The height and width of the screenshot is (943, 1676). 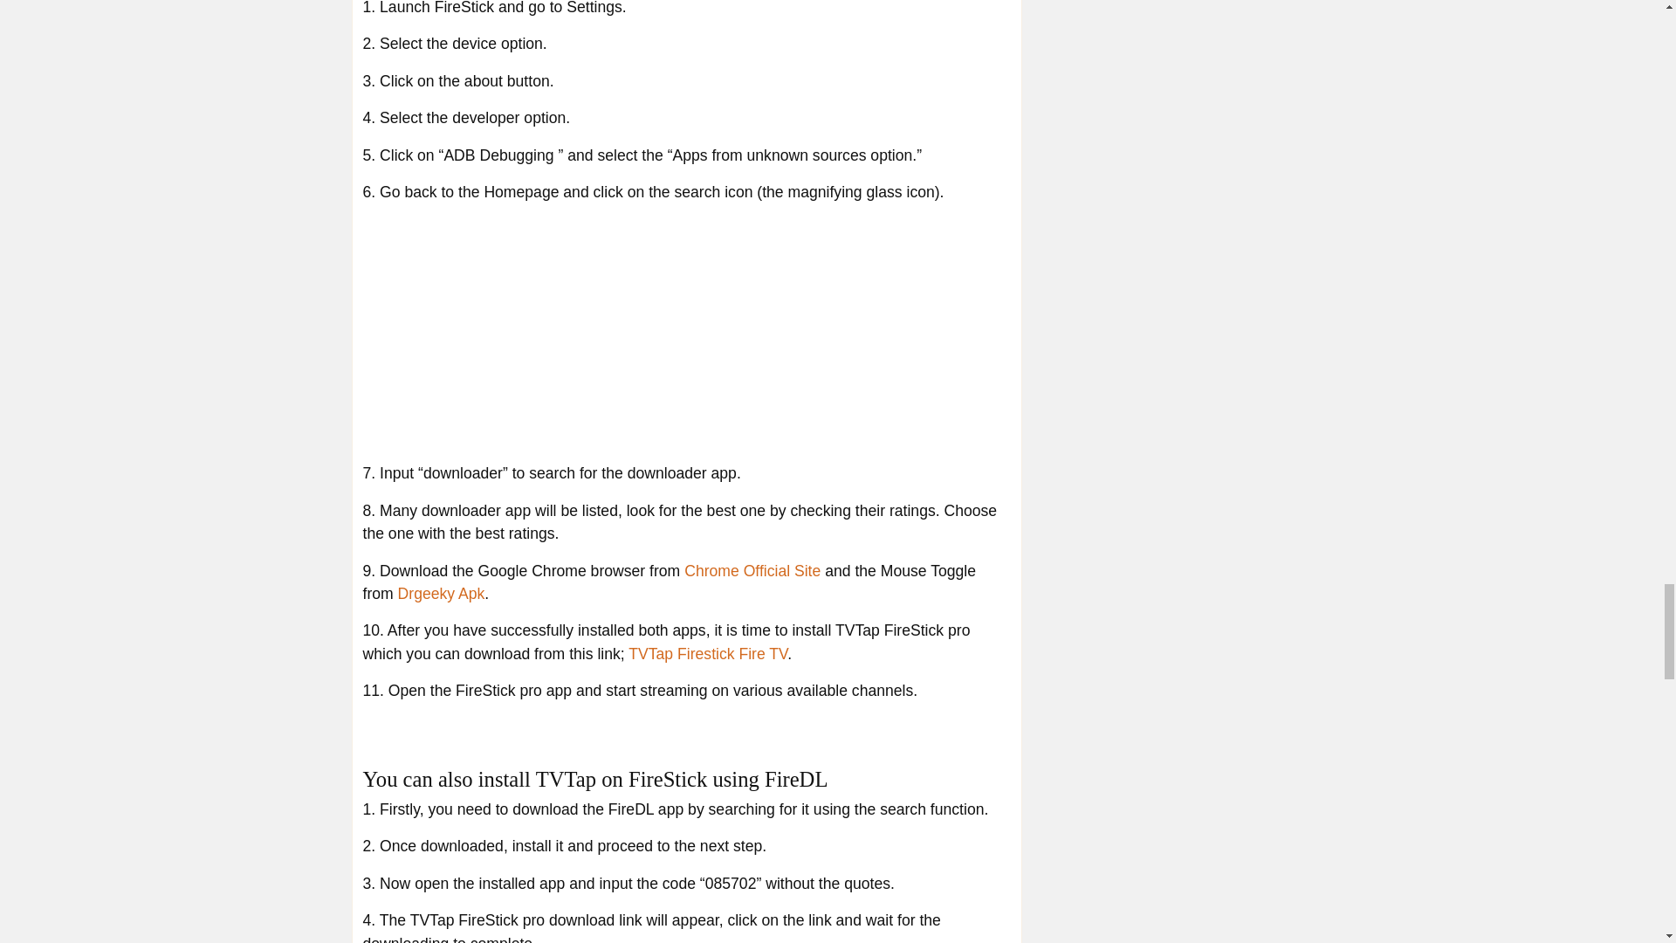 What do you see at coordinates (442, 594) in the screenshot?
I see `Drgeeky Apk` at bounding box center [442, 594].